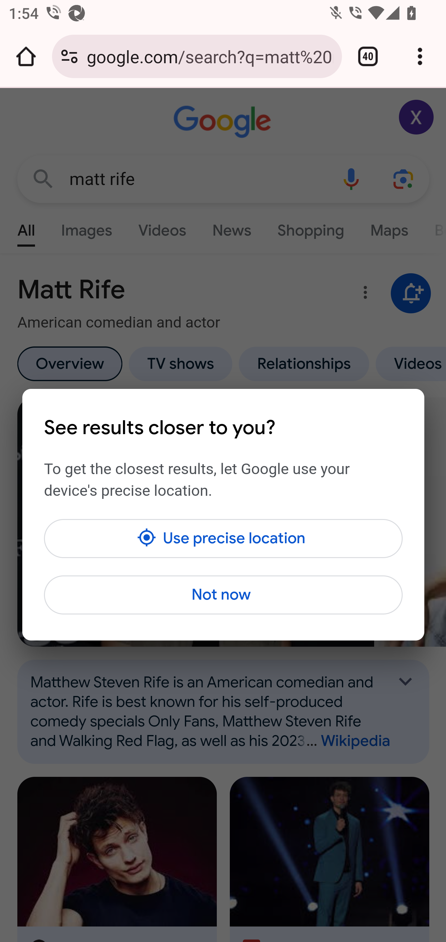  What do you see at coordinates (420, 56) in the screenshot?
I see `Customize and control Google Chrome` at bounding box center [420, 56].